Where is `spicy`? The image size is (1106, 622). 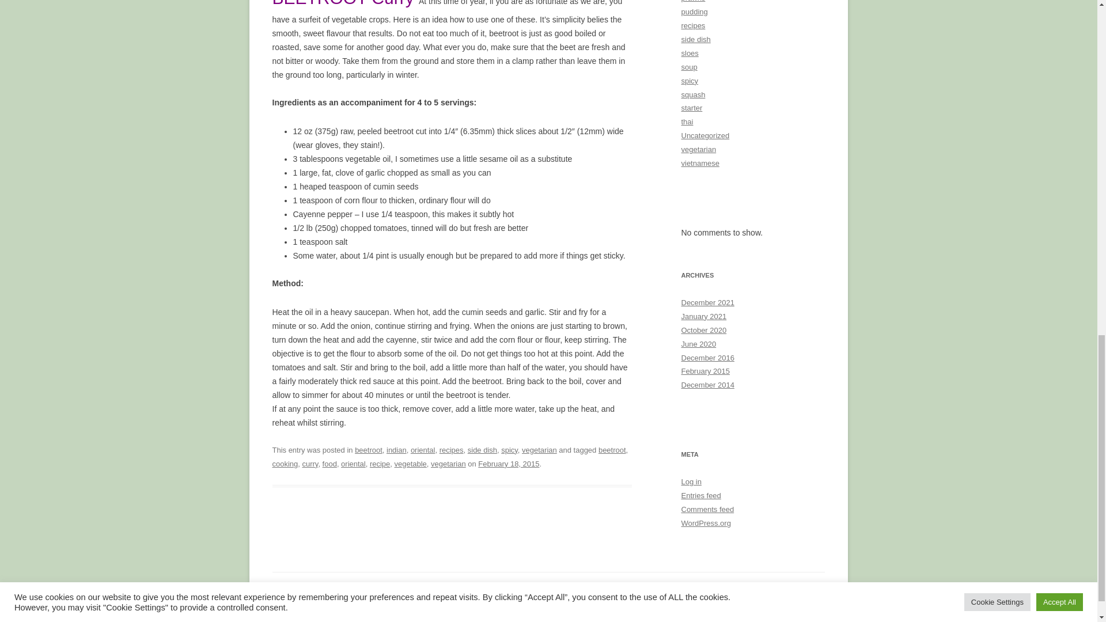 spicy is located at coordinates (509, 450).